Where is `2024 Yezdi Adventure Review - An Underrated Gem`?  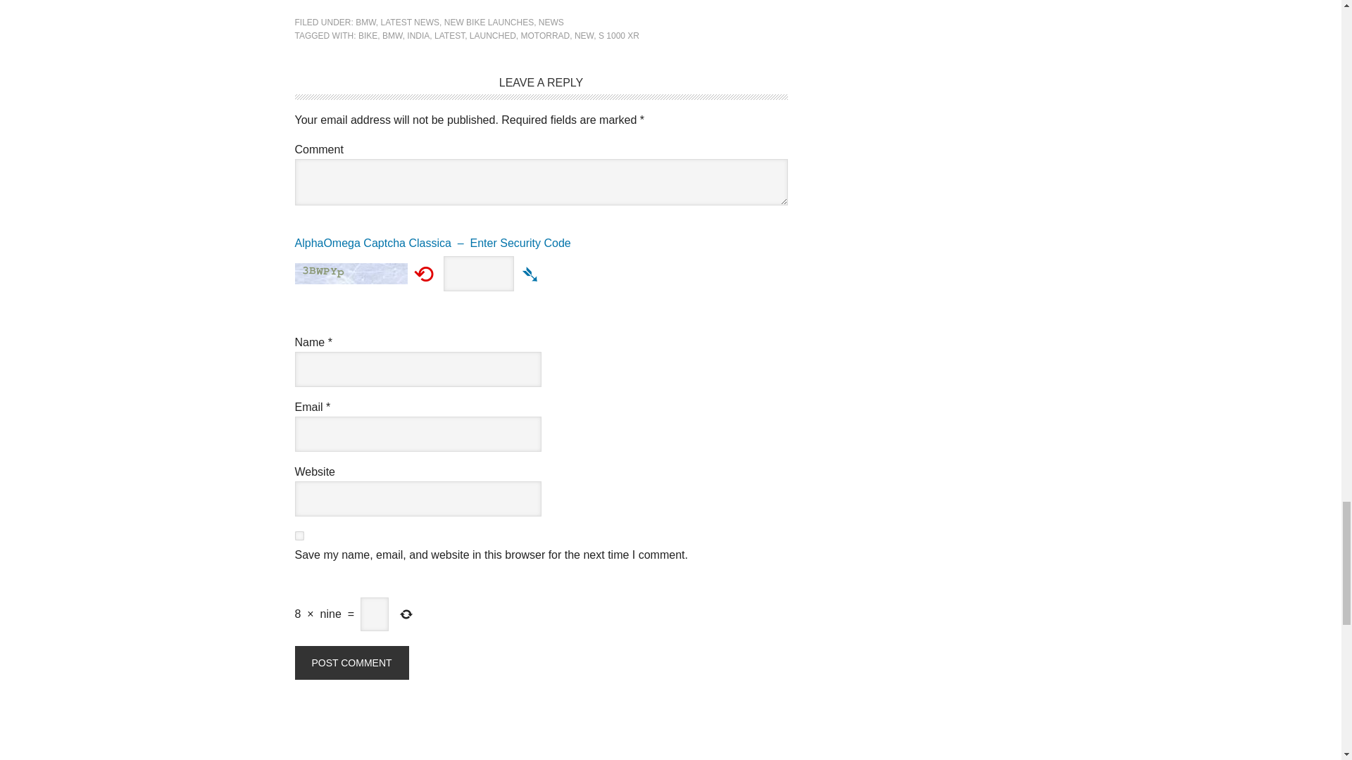 2024 Yezdi Adventure Review - An Underrated Gem is located at coordinates (577, 6).